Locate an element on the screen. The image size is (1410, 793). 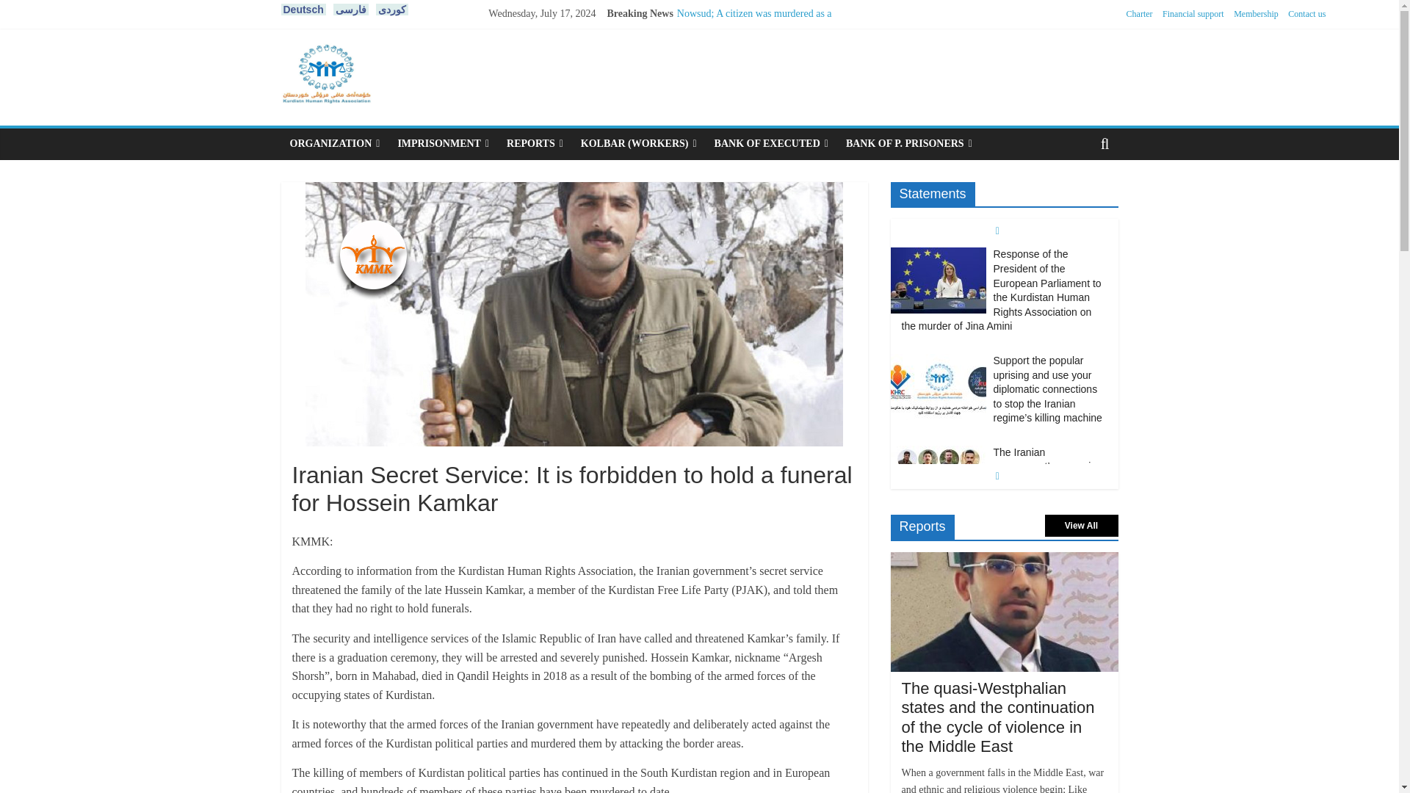
Financial support is located at coordinates (1193, 13).